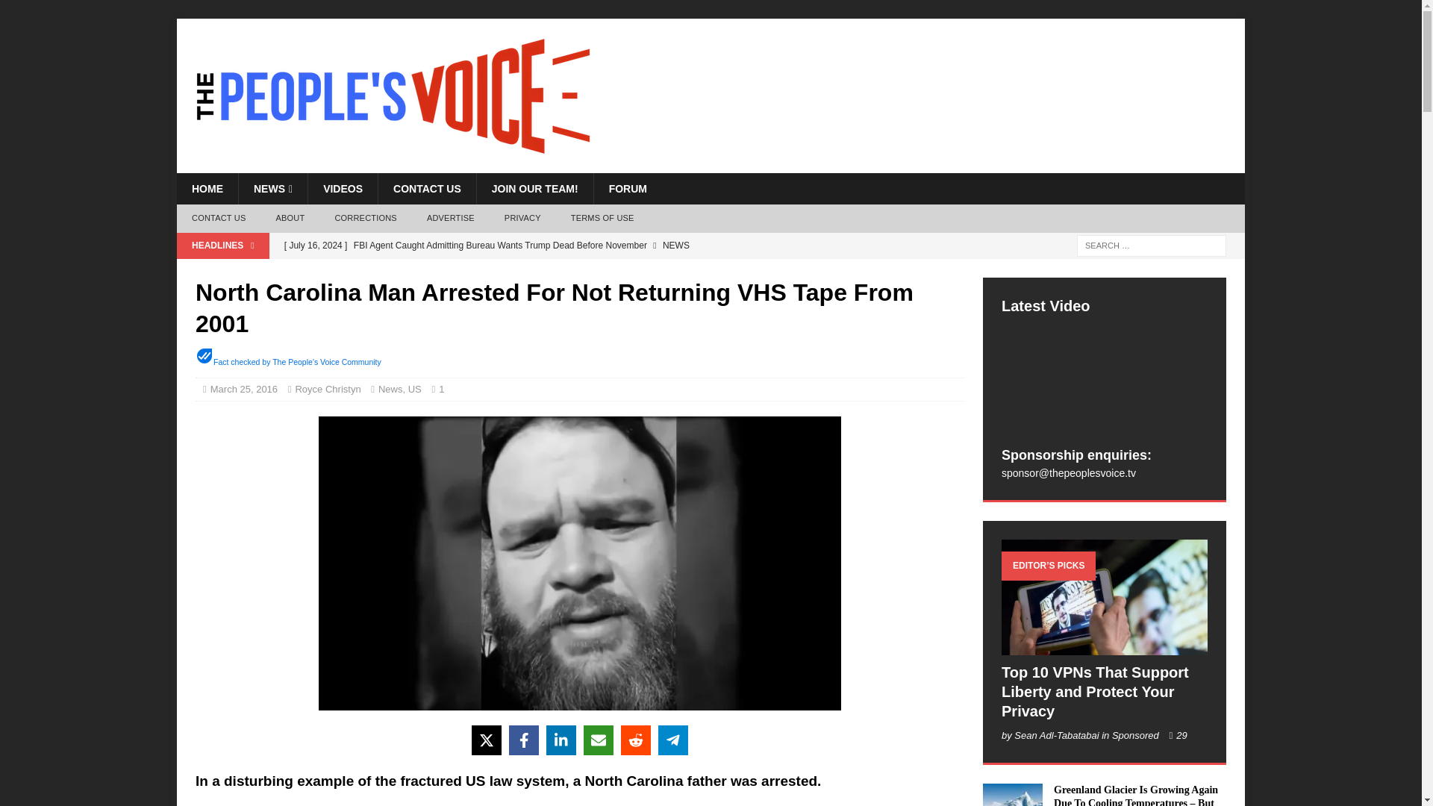 The width and height of the screenshot is (1433, 806). Describe the element at coordinates (427, 189) in the screenshot. I see `CONTACT US` at that location.